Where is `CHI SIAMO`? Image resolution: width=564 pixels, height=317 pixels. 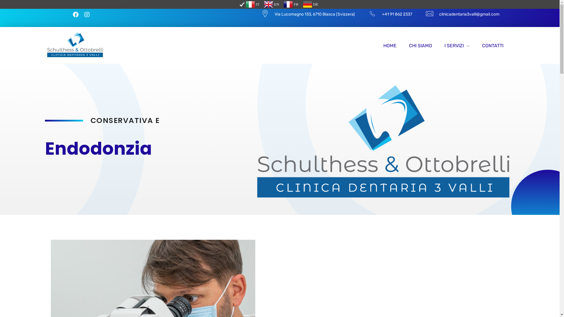
CHI SIAMO is located at coordinates (421, 46).